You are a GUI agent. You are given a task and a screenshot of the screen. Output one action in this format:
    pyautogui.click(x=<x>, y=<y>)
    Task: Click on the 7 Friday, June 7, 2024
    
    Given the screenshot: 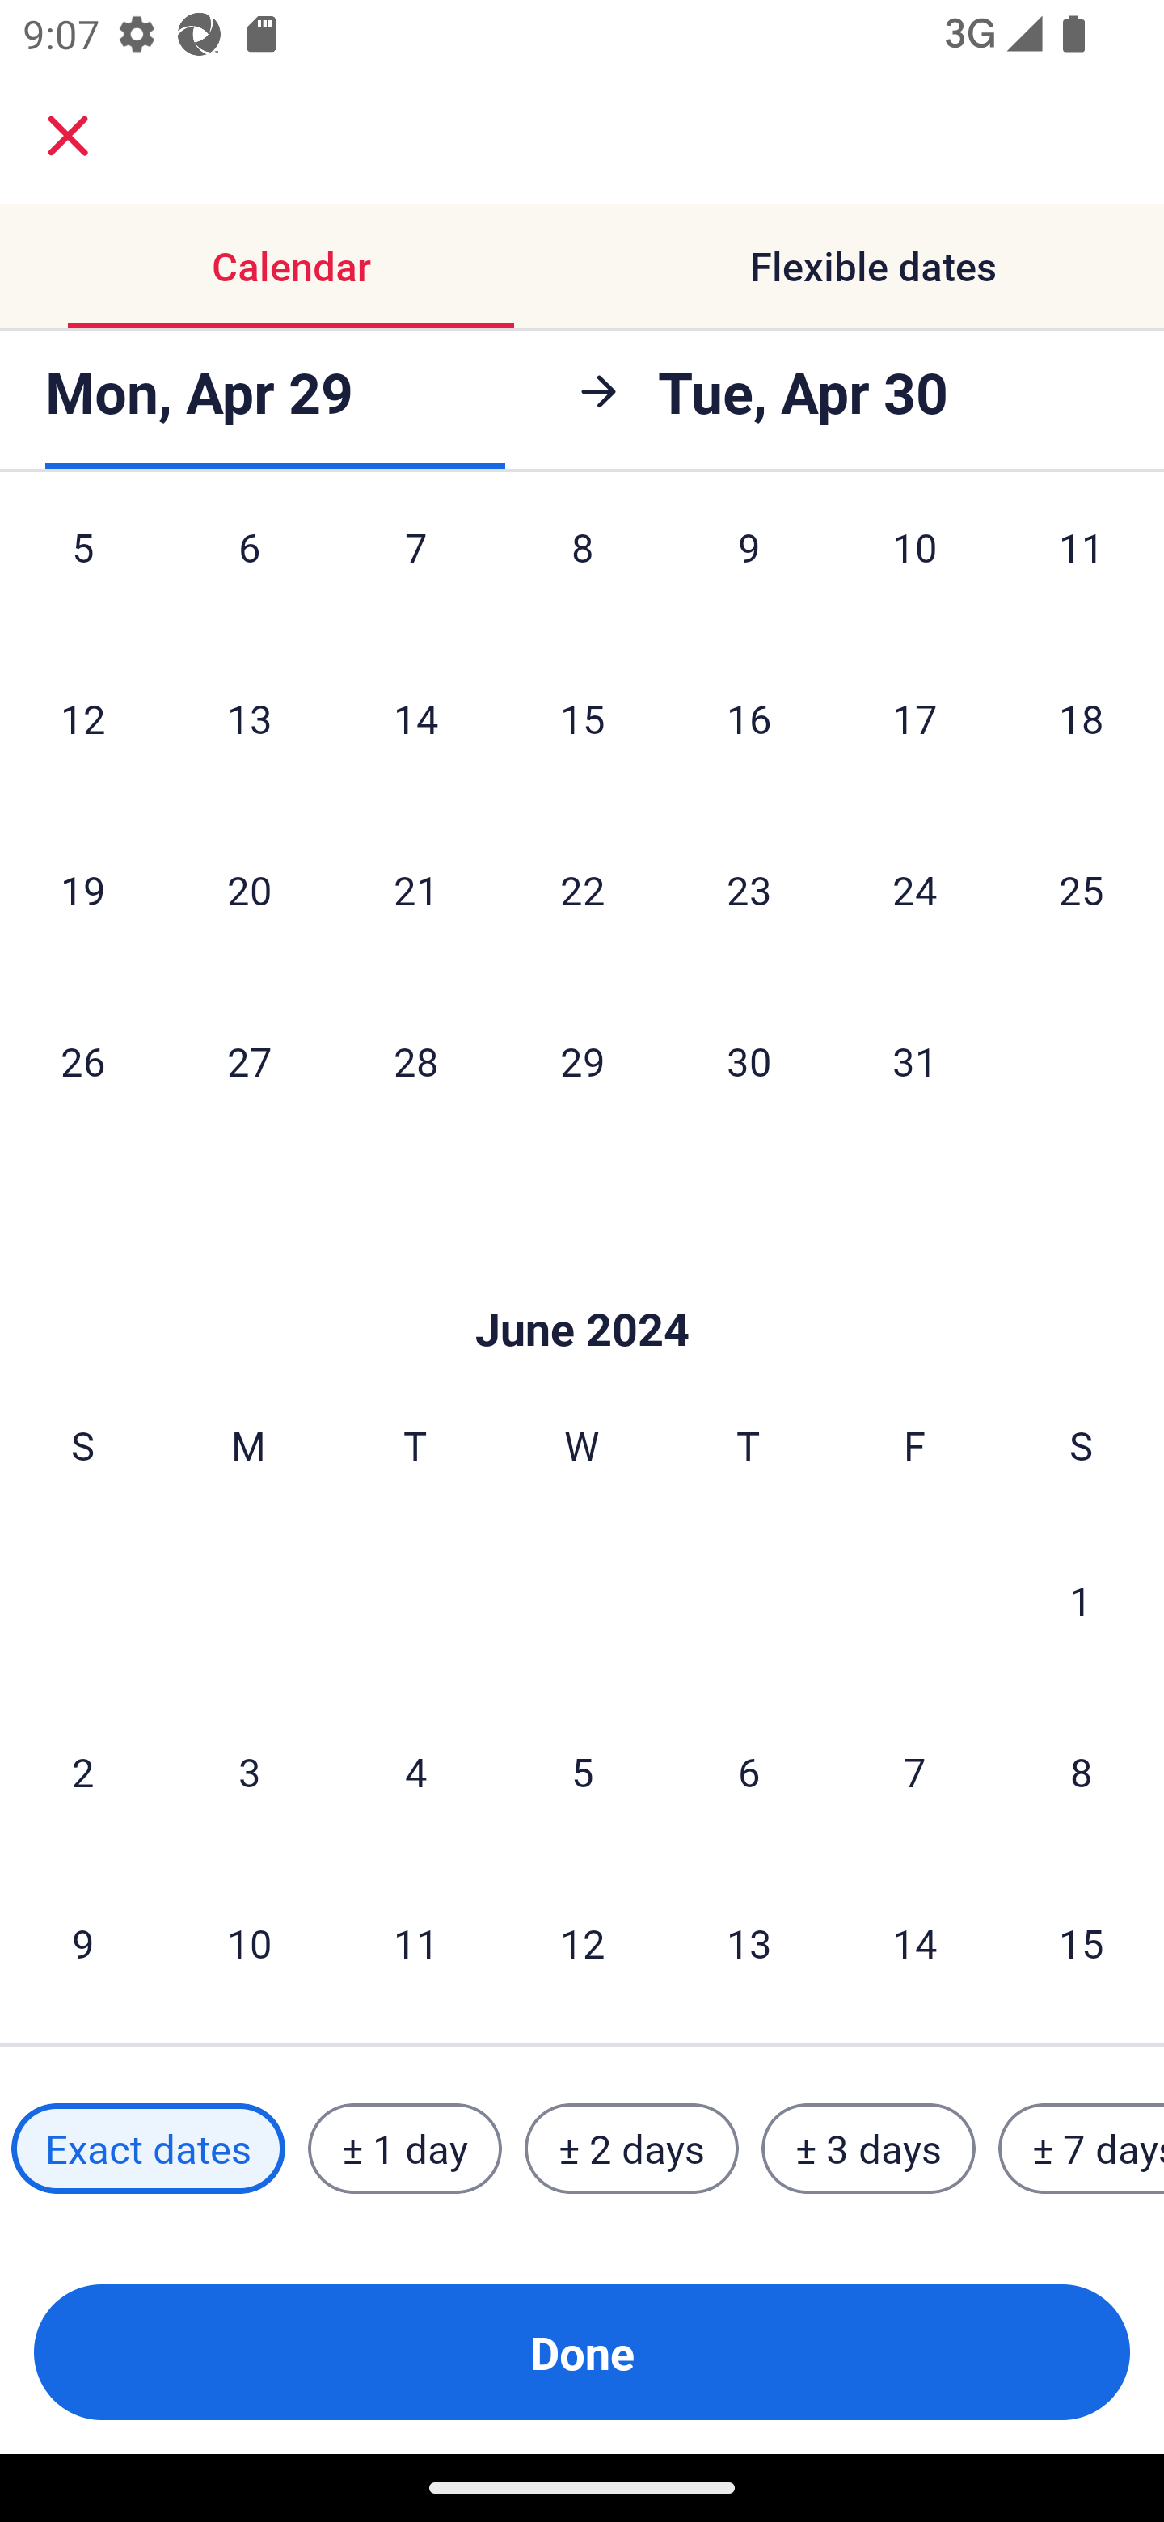 What is the action you would take?
    pyautogui.click(x=915, y=1772)
    